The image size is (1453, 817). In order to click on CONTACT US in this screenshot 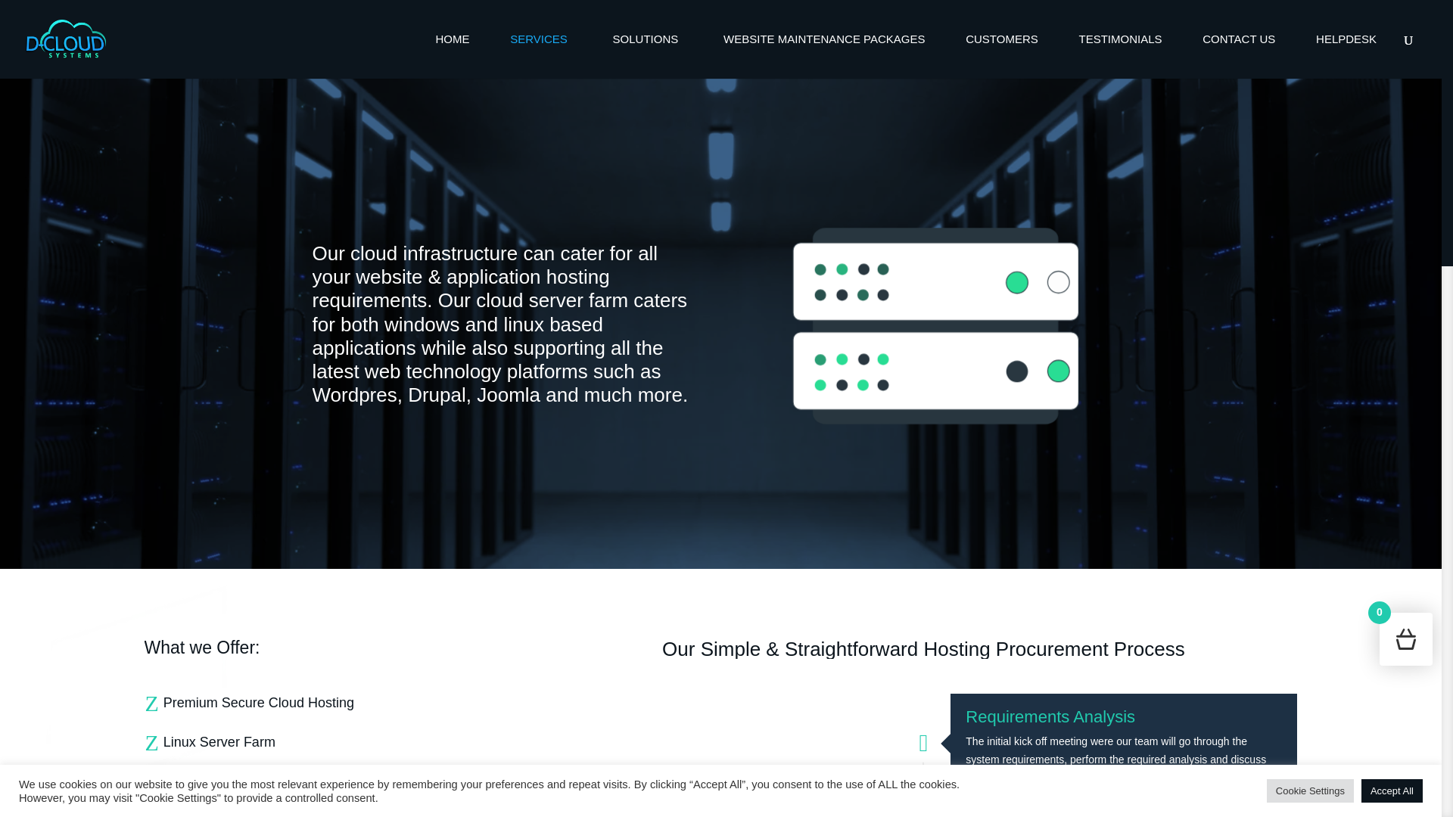, I will do `click(1238, 56)`.